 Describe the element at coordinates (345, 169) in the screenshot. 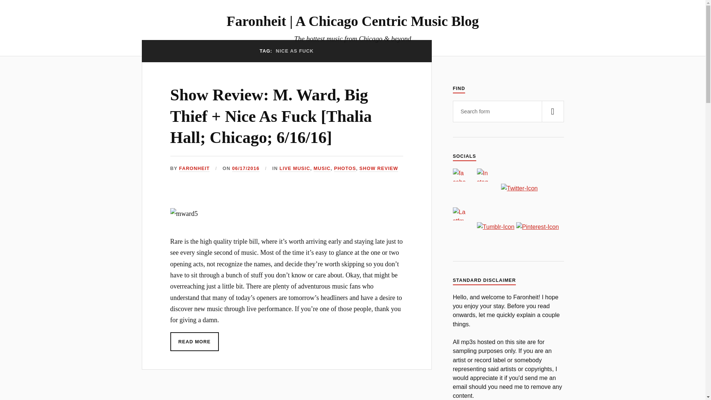

I see `PHOTOS` at that location.